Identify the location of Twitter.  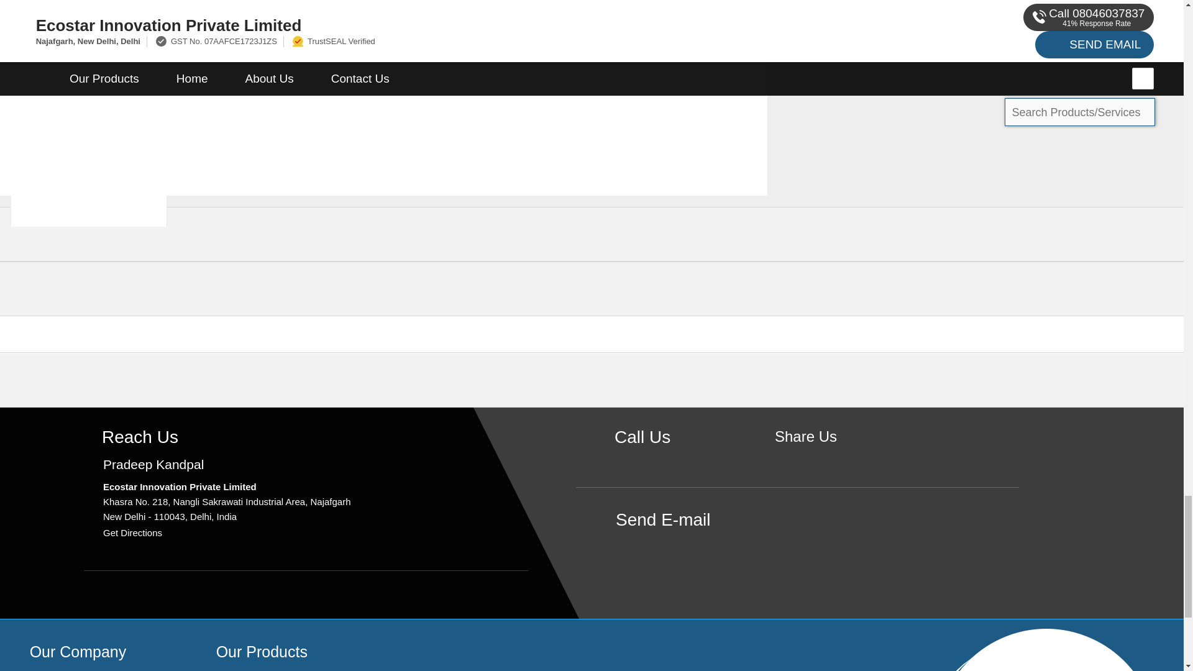
(825, 457).